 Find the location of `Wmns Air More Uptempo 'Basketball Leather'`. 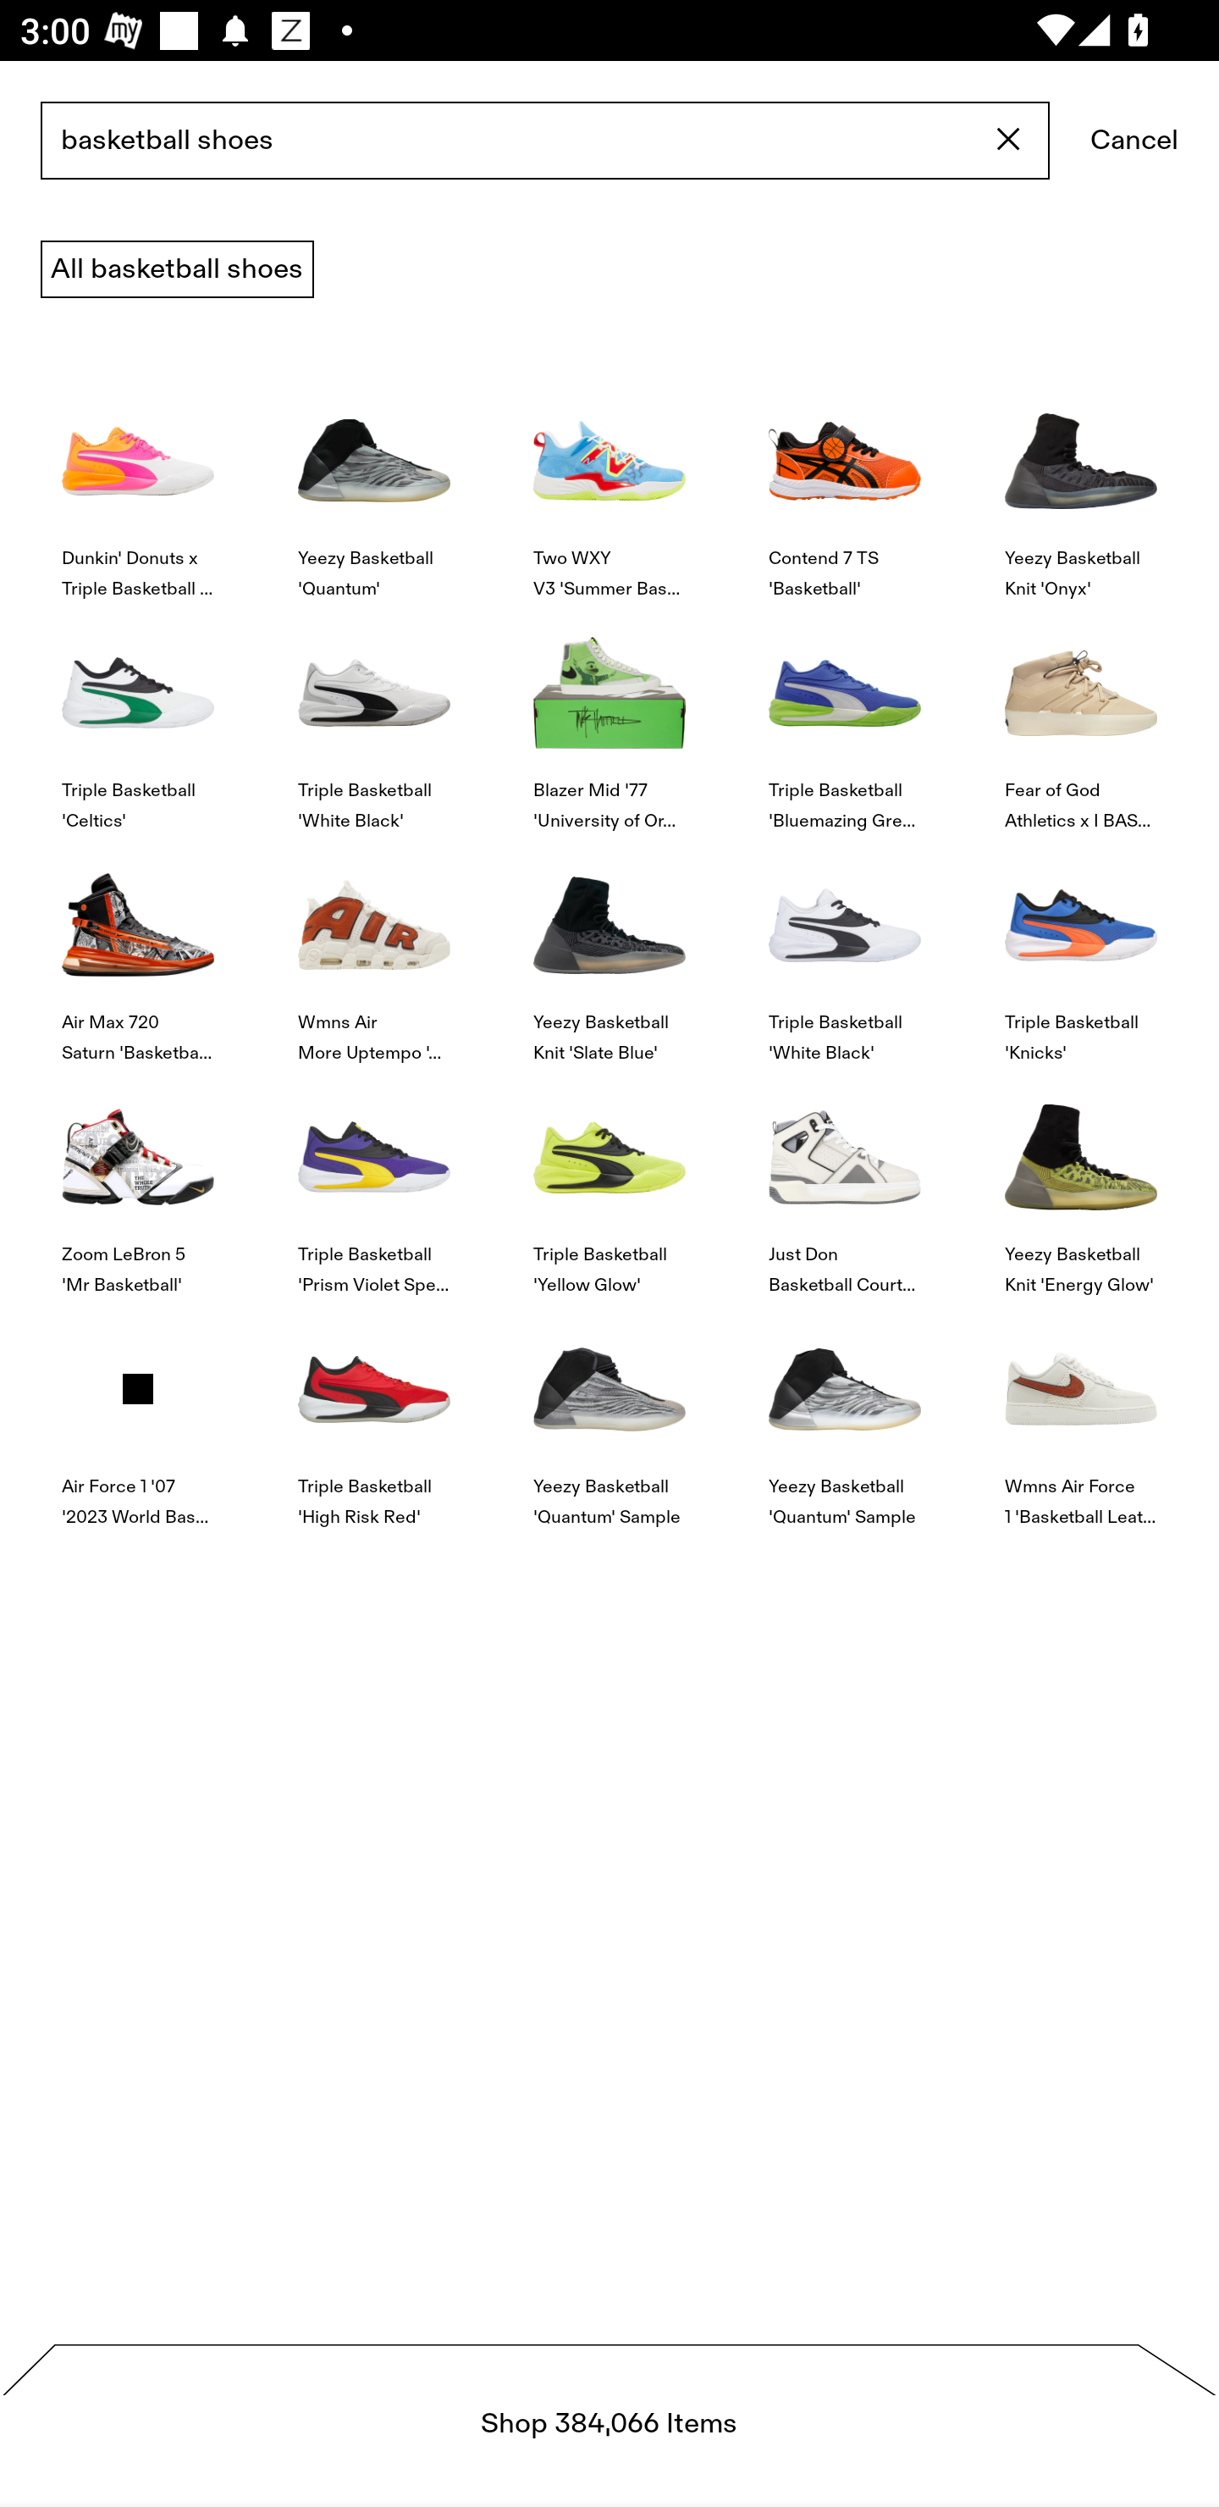

Wmns Air More Uptempo 'Basketball Leather' is located at coordinates (373, 949).